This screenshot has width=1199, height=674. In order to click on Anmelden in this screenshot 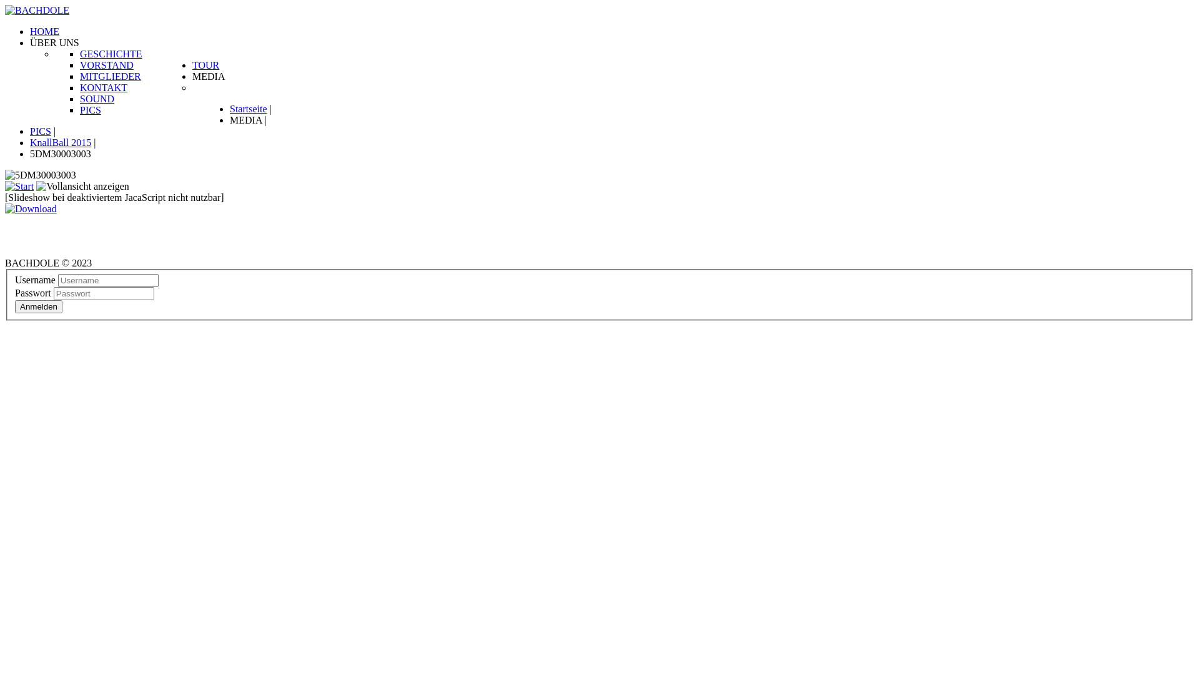, I will do `click(39, 307)`.